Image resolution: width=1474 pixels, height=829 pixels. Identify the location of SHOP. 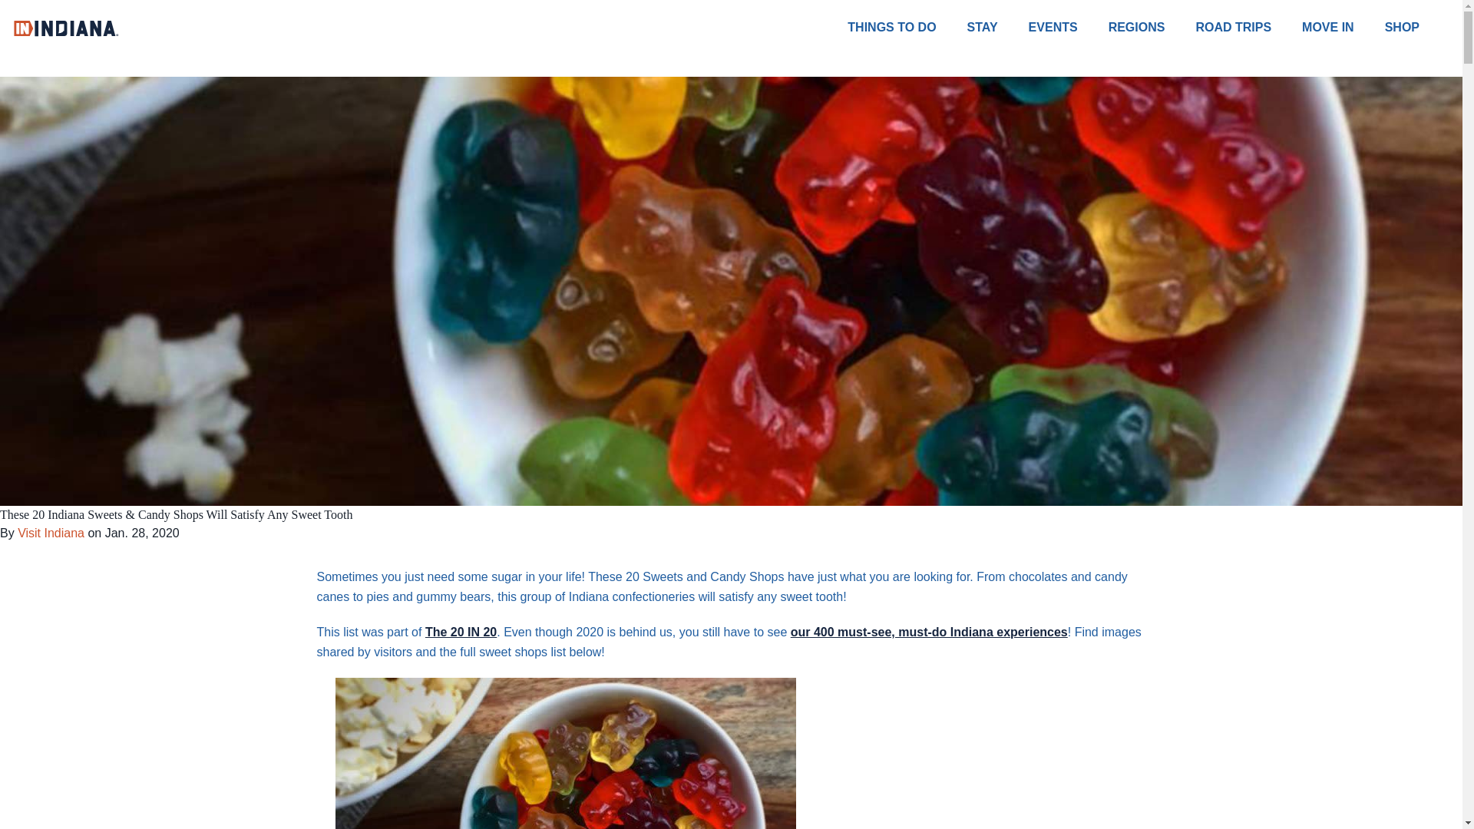
(1417, 28).